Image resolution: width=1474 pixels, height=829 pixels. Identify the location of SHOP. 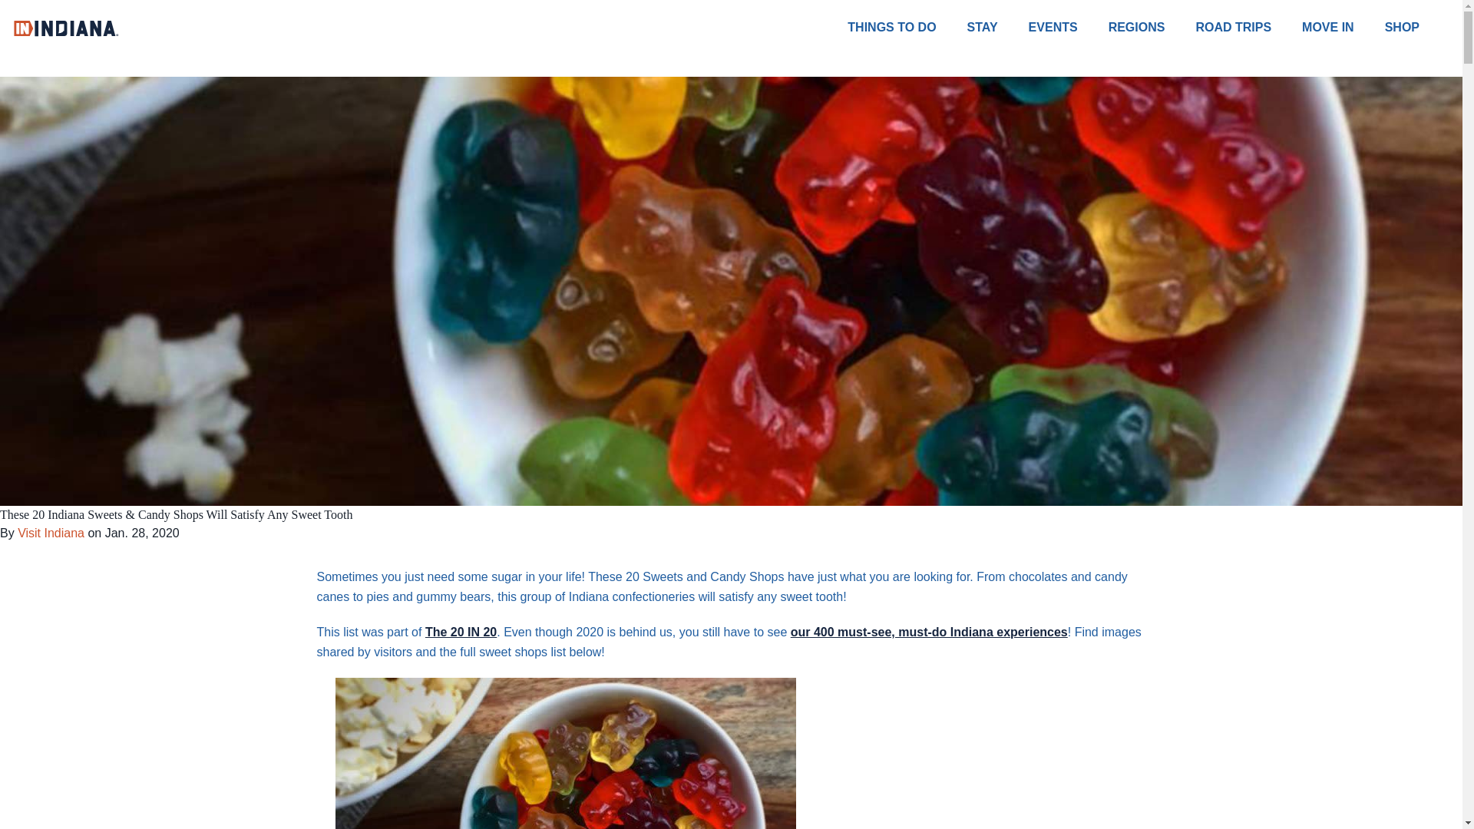
(1417, 28).